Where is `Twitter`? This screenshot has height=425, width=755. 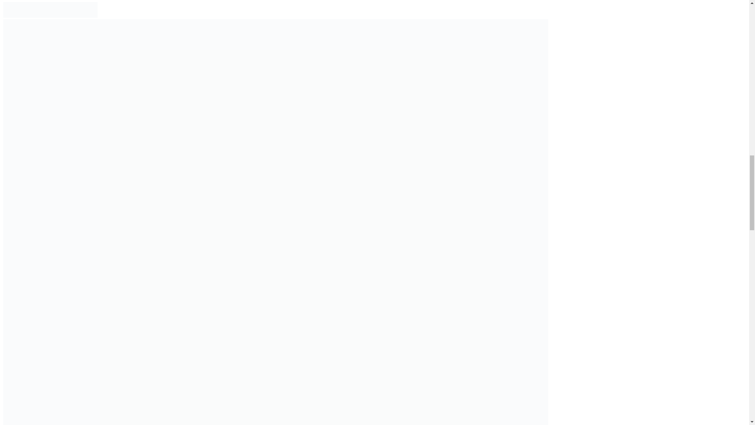
Twitter is located at coordinates (27, 15).